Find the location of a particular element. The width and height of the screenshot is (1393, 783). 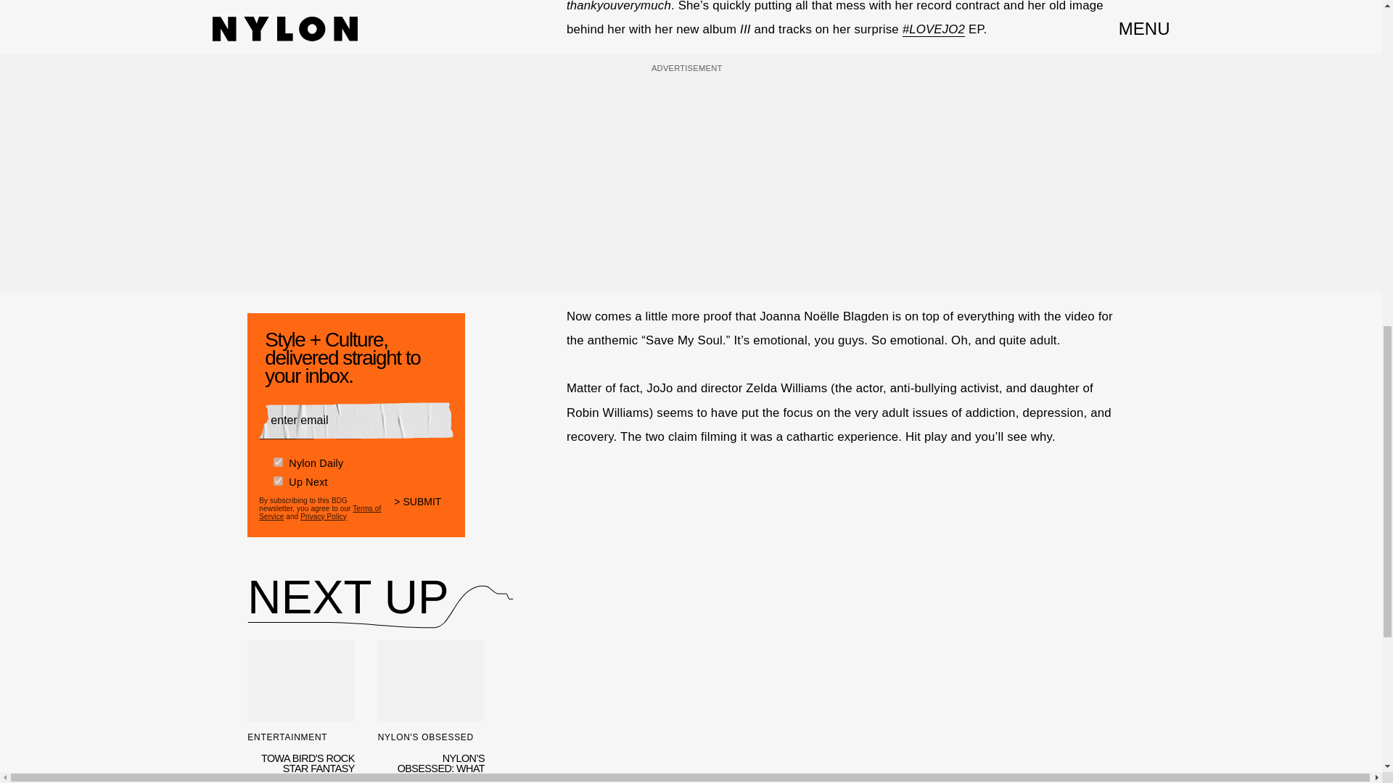

Terms of Service is located at coordinates (319, 509).